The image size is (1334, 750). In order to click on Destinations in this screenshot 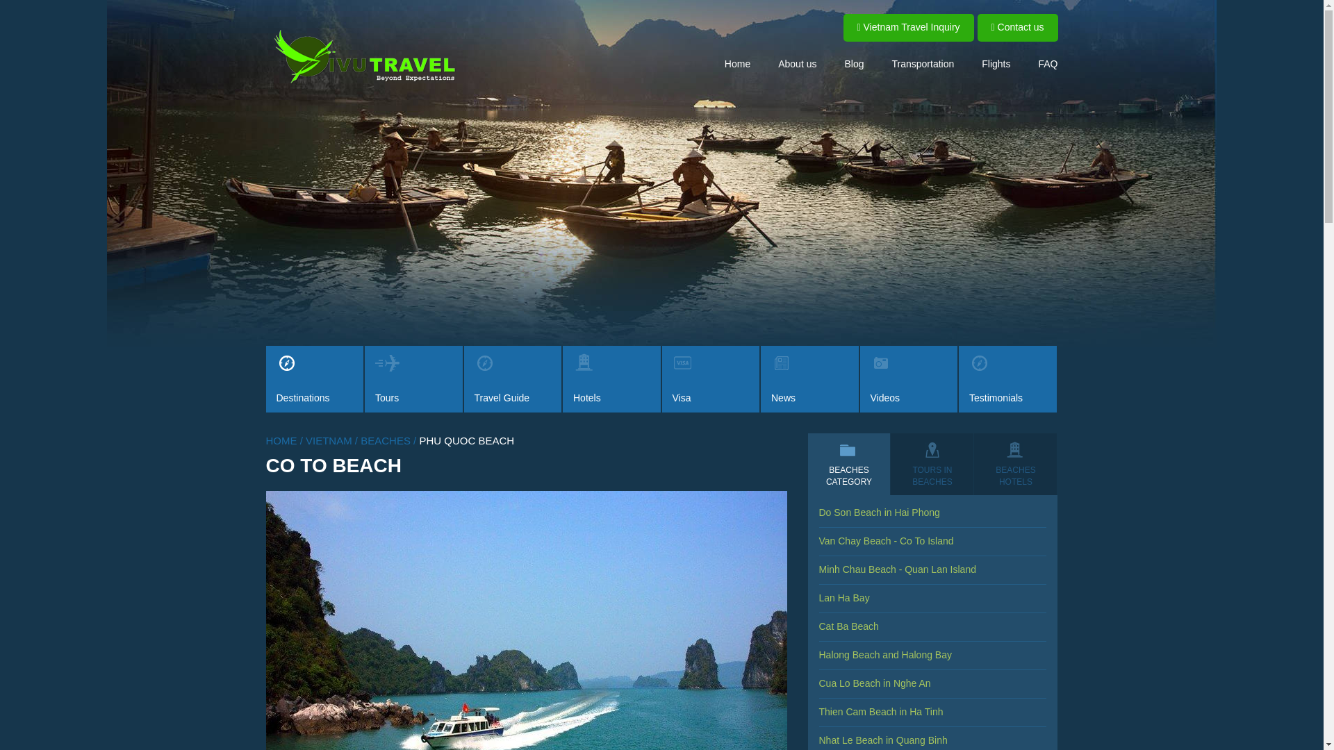, I will do `click(314, 379)`.